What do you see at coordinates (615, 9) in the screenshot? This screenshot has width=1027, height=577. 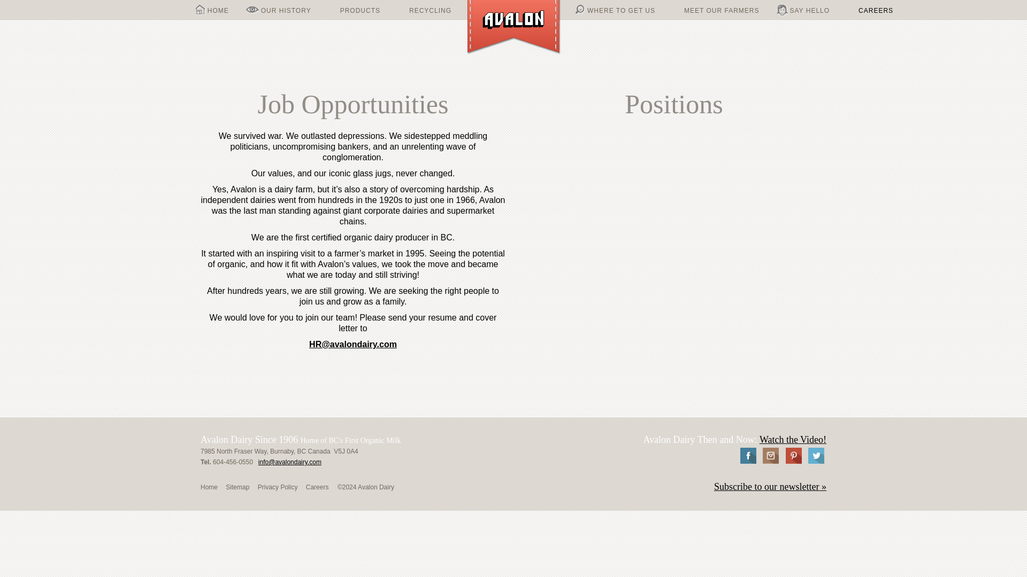 I see `WHERE TO GET US` at bounding box center [615, 9].